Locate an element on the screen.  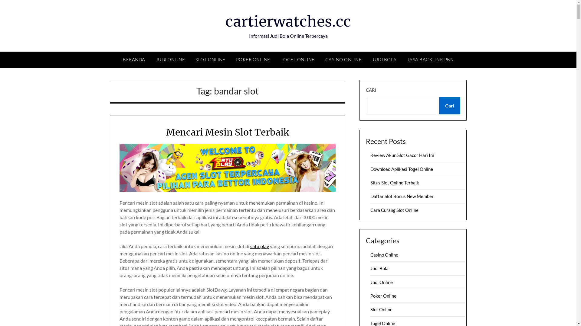
cartierwatches.cc is located at coordinates (288, 21).